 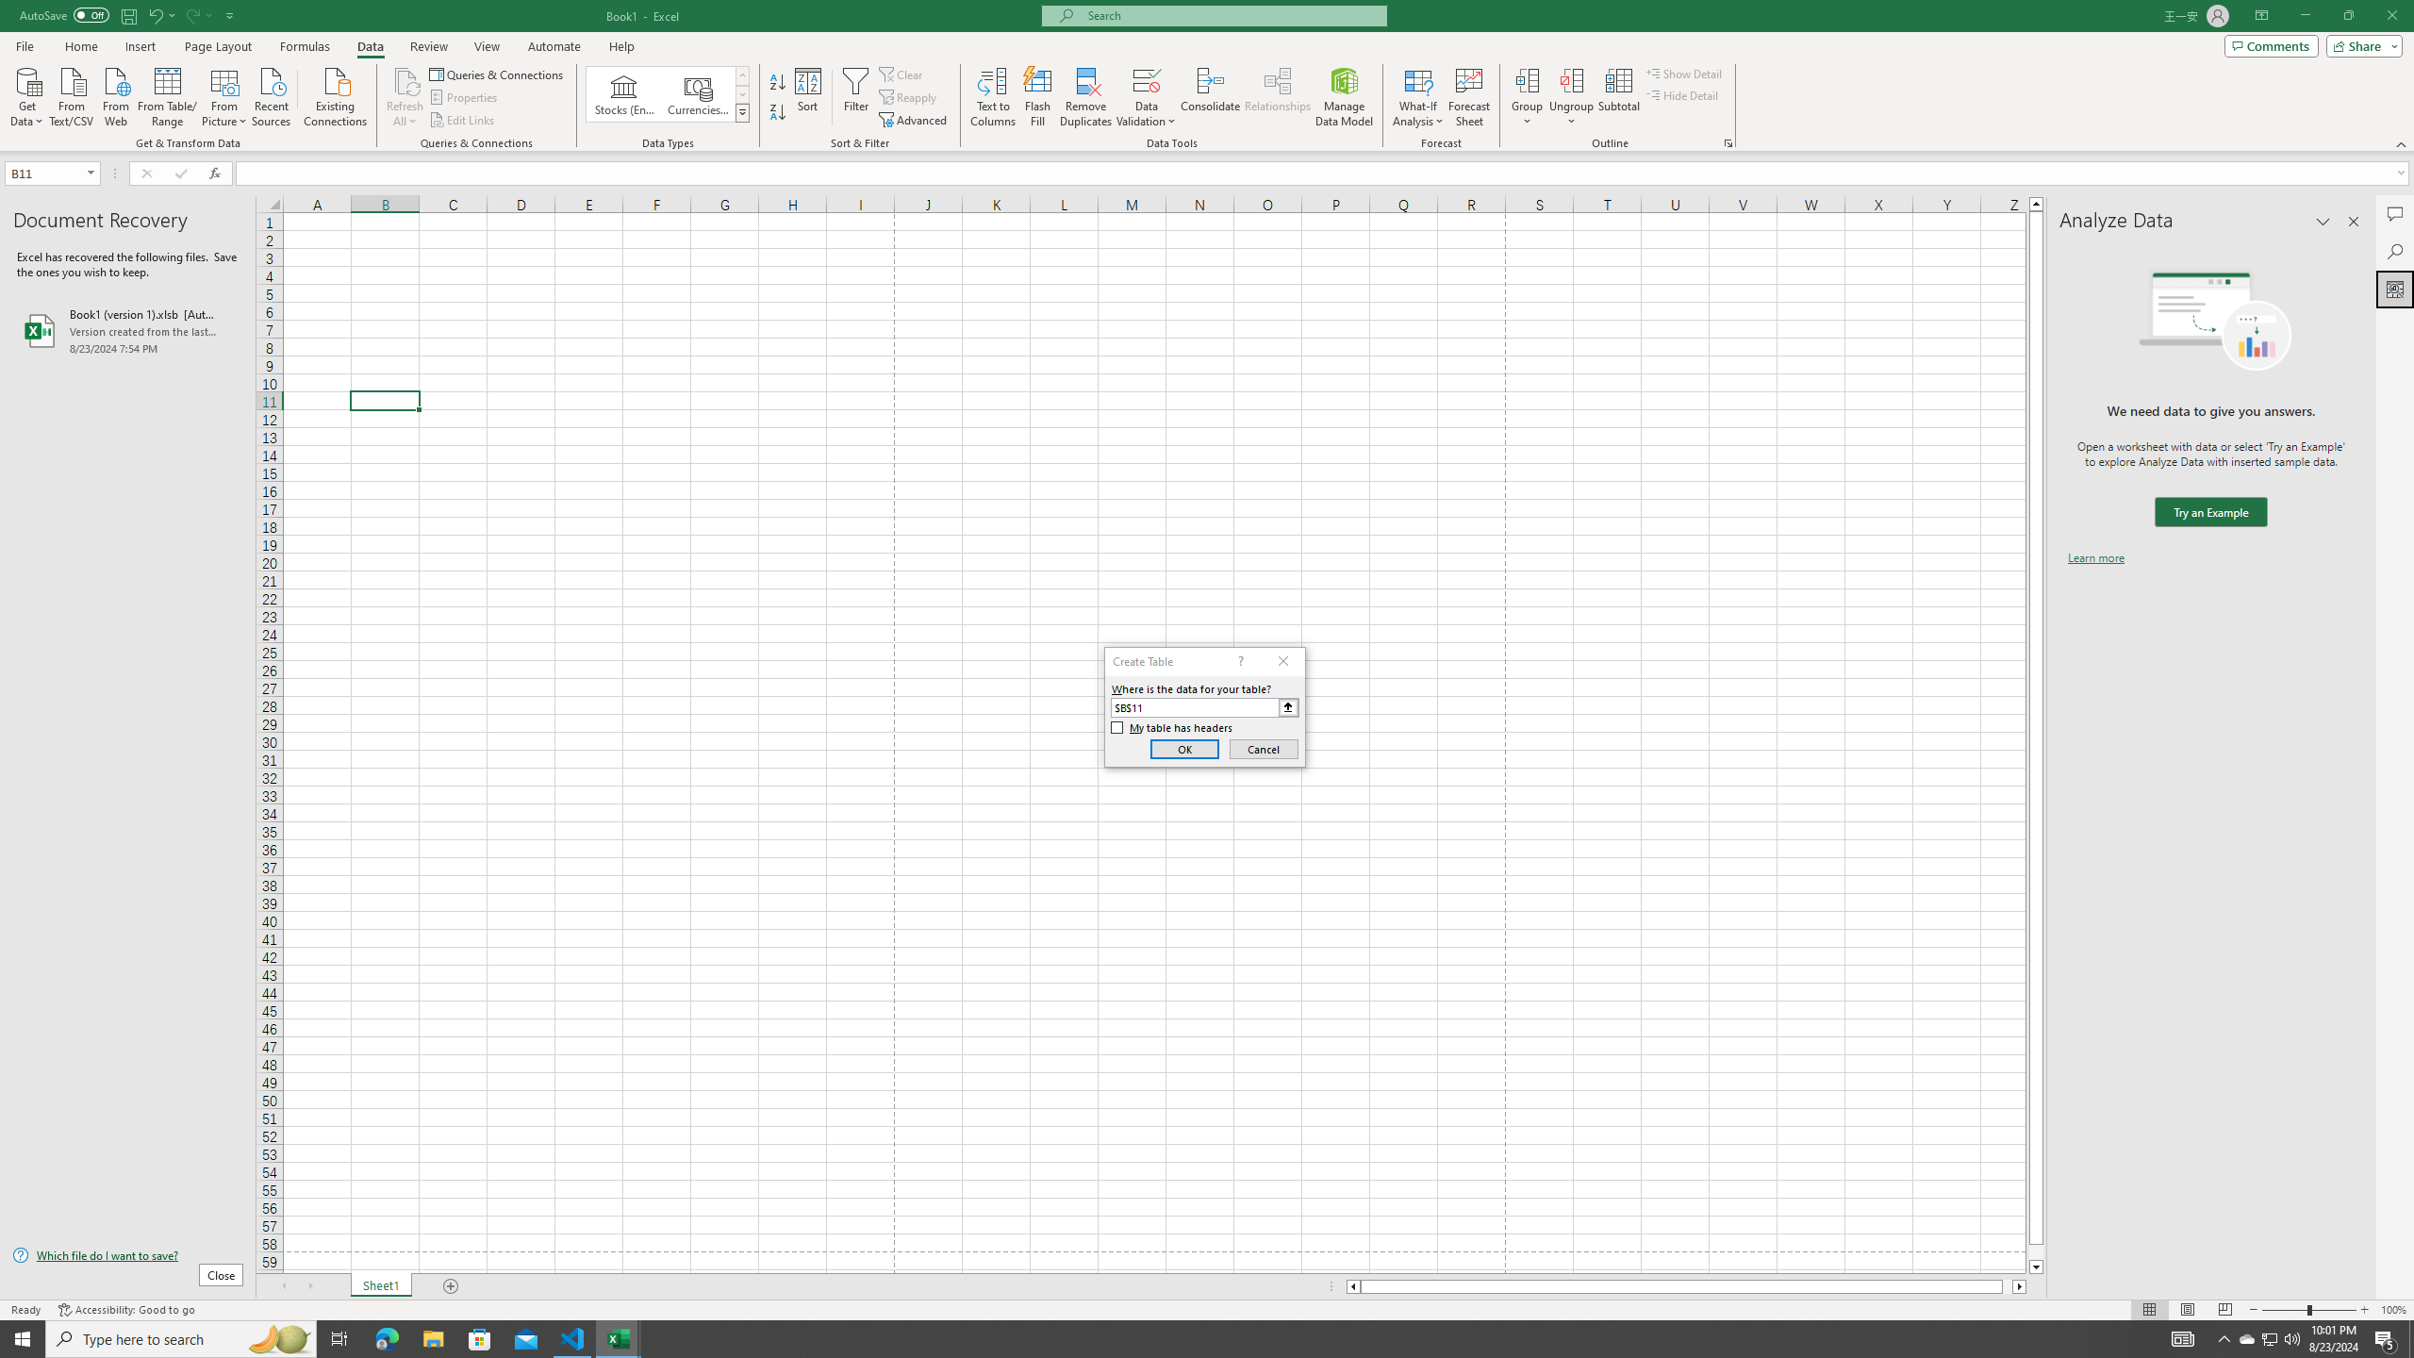 What do you see at coordinates (336, 95) in the screenshot?
I see `Existing Connections` at bounding box center [336, 95].